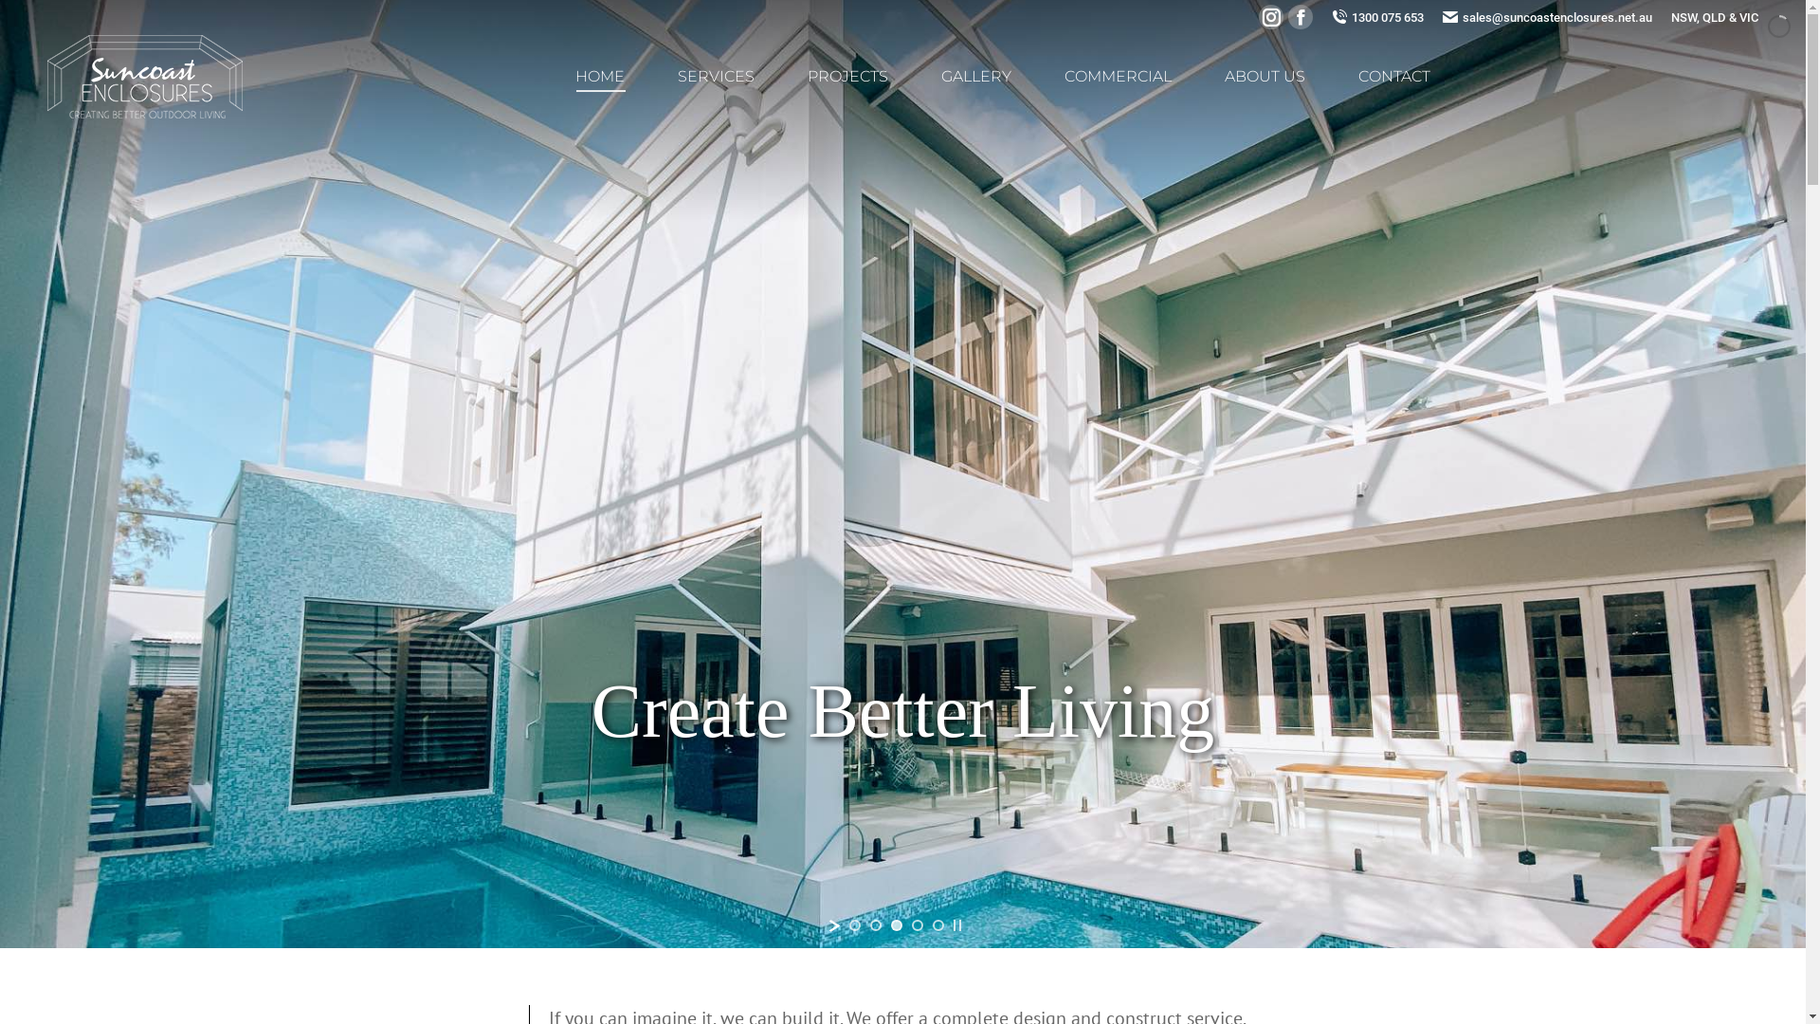  Describe the element at coordinates (1378, 17) in the screenshot. I see `1300 075 653` at that location.